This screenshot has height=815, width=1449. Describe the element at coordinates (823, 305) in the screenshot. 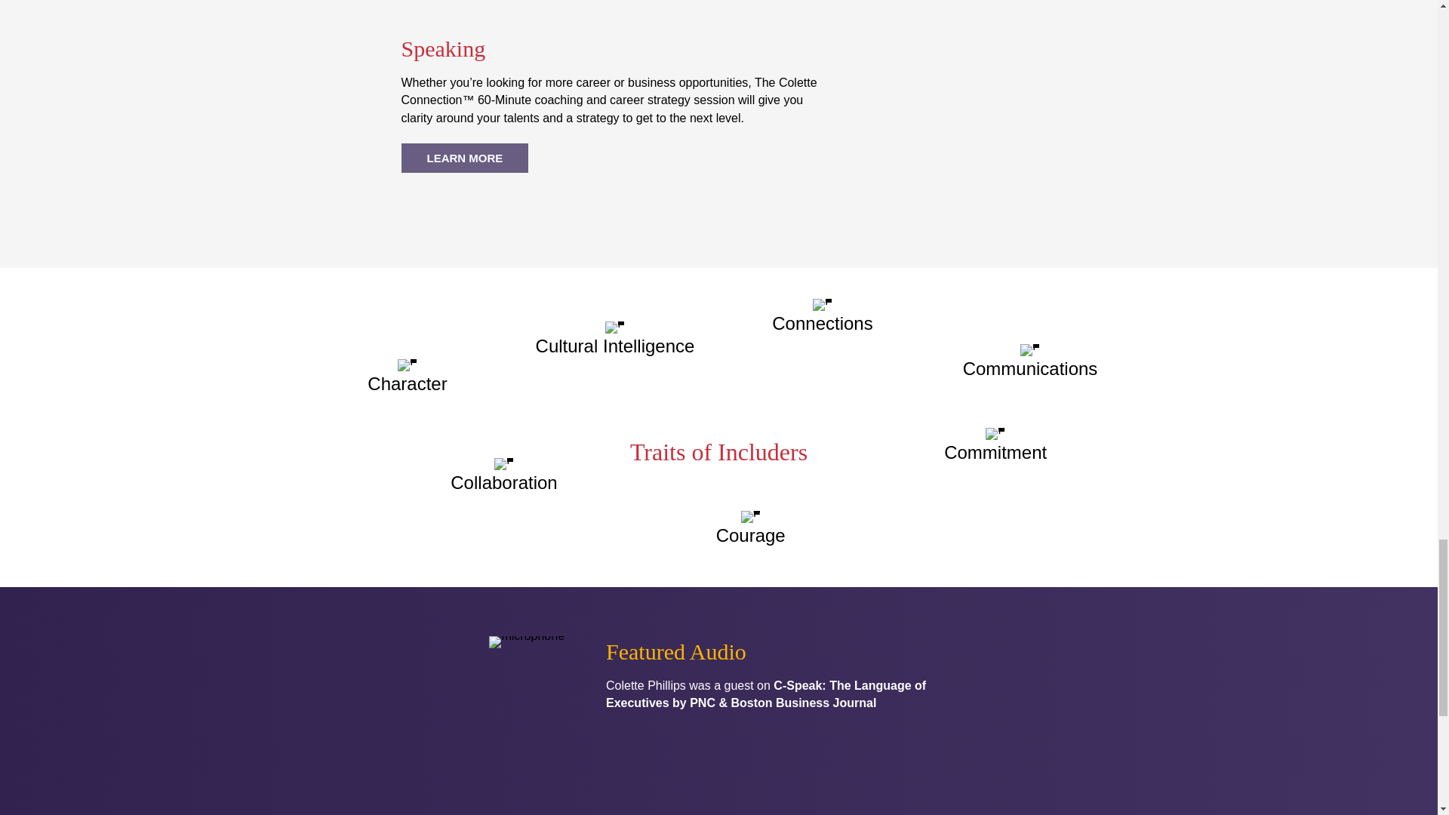

I see `person-icon-423261` at that location.